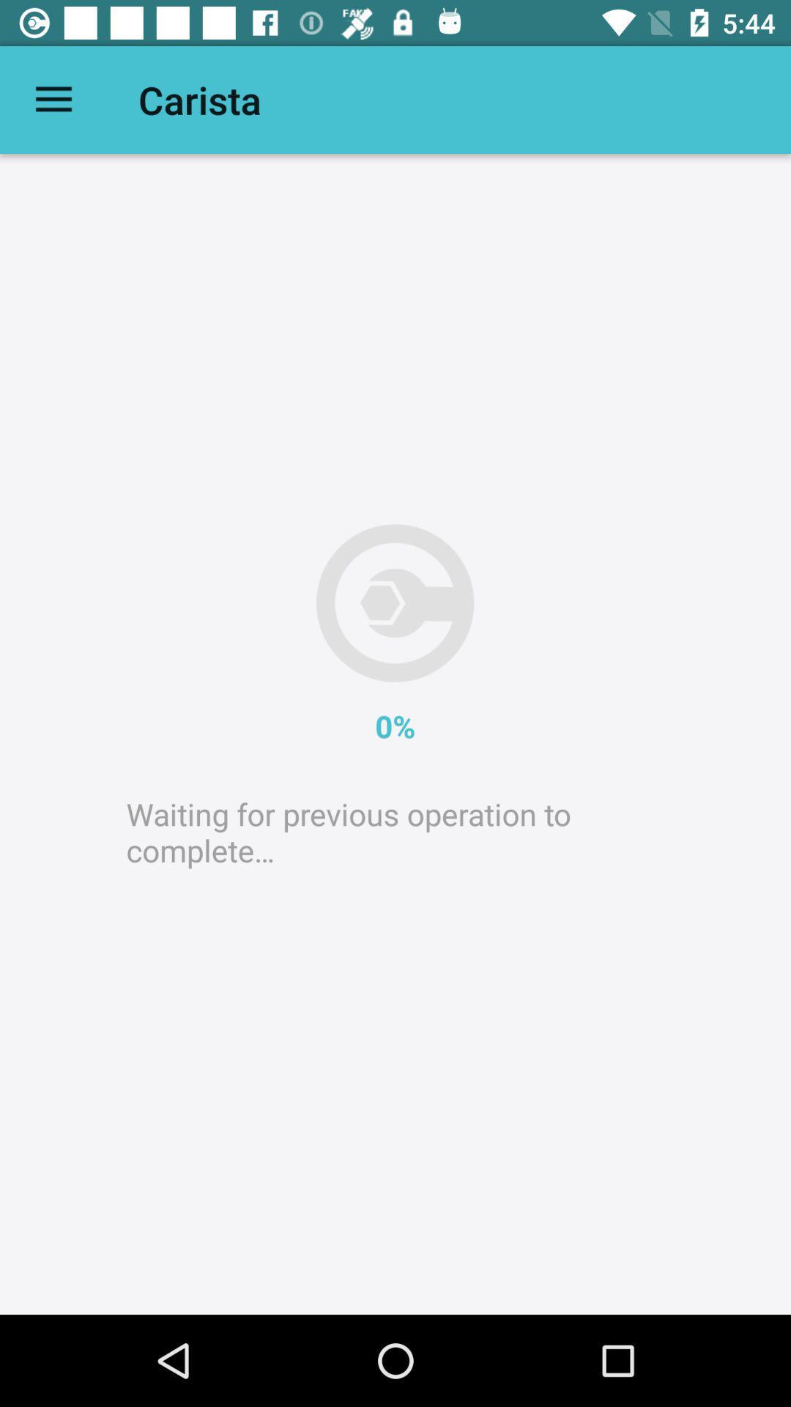 The image size is (791, 1407). I want to click on press item to the left of carista icon, so click(53, 100).